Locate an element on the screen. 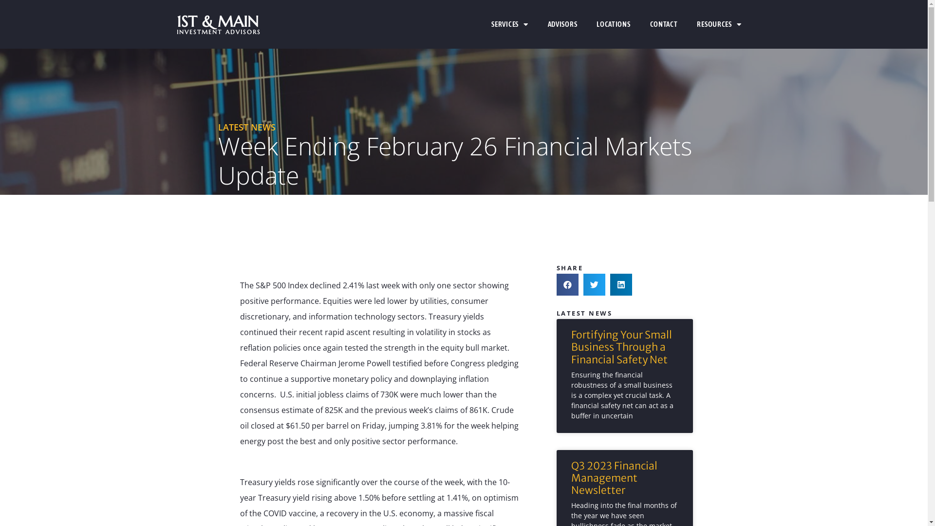 The height and width of the screenshot is (526, 935). CONTACT is located at coordinates (664, 24).